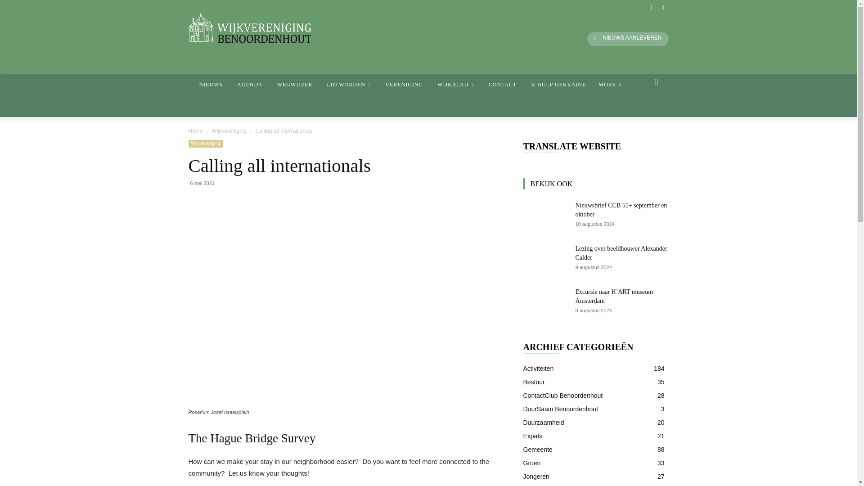  I want to click on Twitter, so click(662, 7).